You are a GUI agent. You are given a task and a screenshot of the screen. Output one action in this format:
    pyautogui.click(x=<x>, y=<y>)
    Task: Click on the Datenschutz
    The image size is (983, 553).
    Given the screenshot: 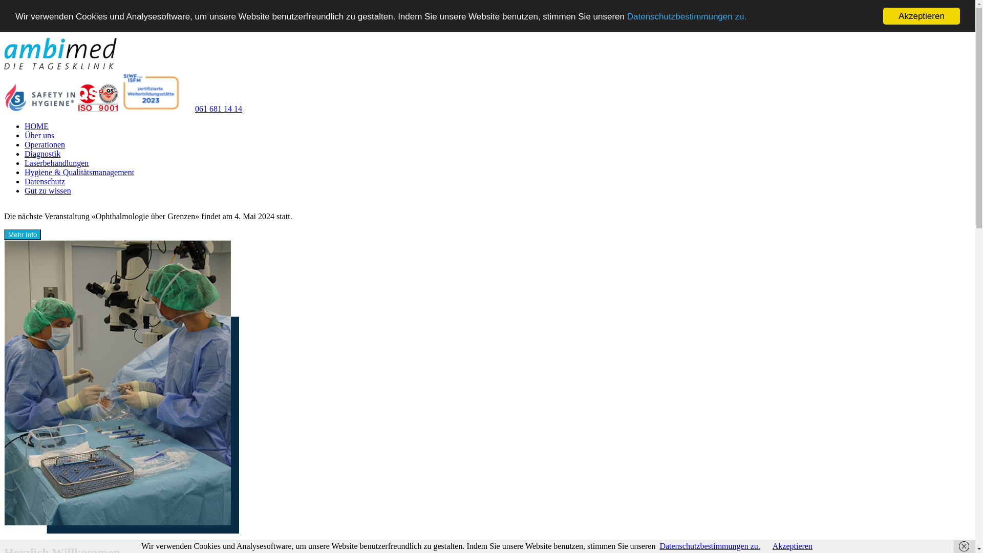 What is the action you would take?
    pyautogui.click(x=45, y=181)
    